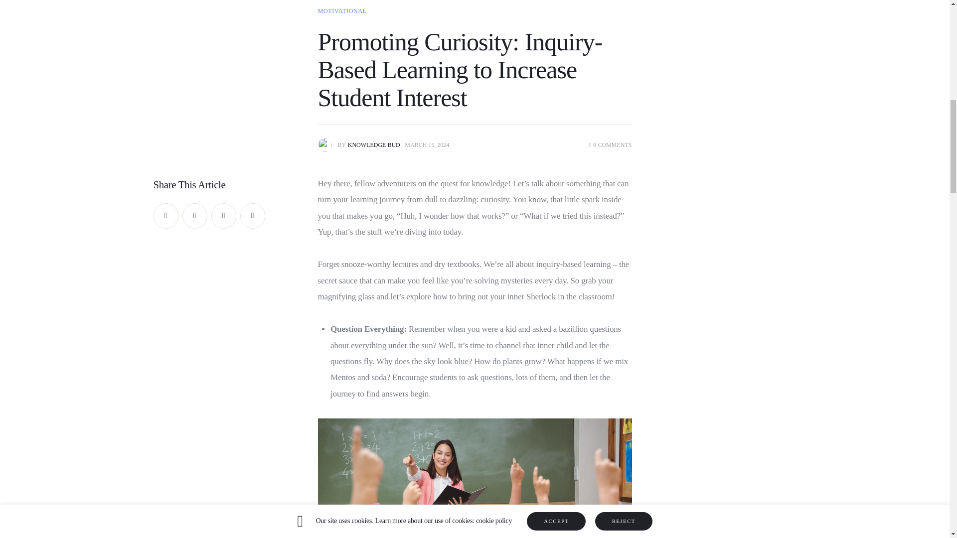 The image size is (957, 538). What do you see at coordinates (252, 215) in the screenshot?
I see `MOTIVATIONAL` at bounding box center [252, 215].